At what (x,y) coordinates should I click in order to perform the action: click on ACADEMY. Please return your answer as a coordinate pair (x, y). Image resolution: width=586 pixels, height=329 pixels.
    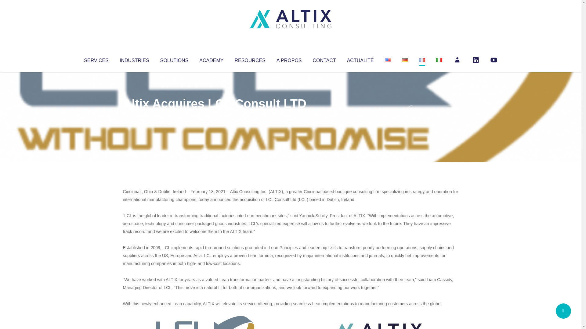
    Looking at the image, I should click on (211, 59).